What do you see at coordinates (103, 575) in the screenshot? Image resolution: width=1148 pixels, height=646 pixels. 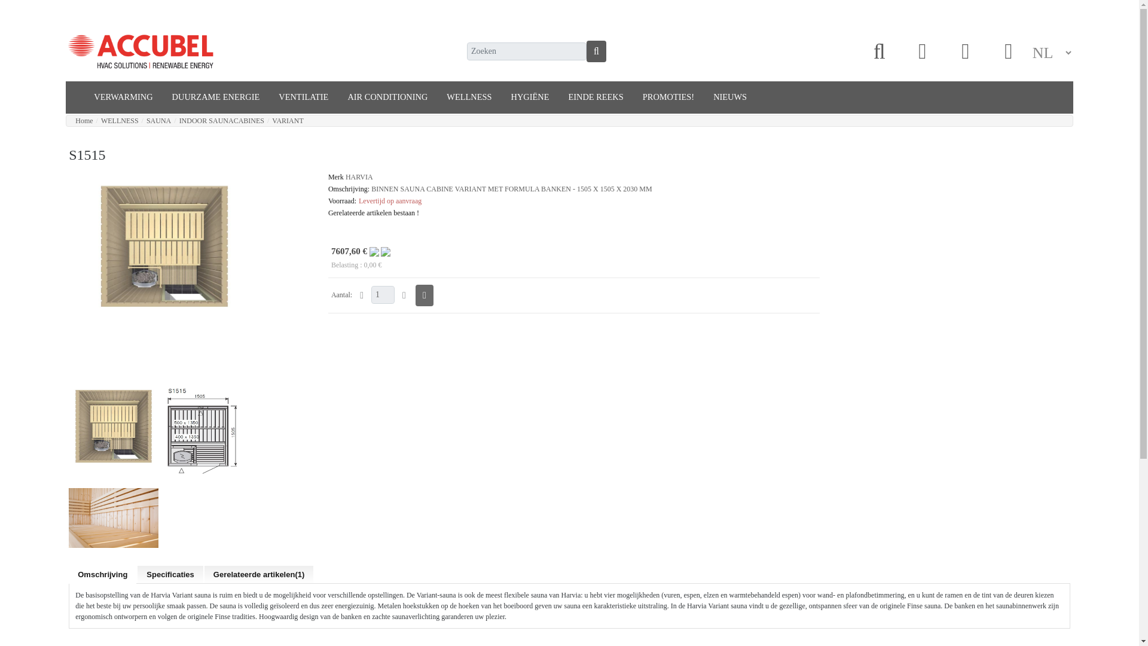 I see `Omschrijving` at bounding box center [103, 575].